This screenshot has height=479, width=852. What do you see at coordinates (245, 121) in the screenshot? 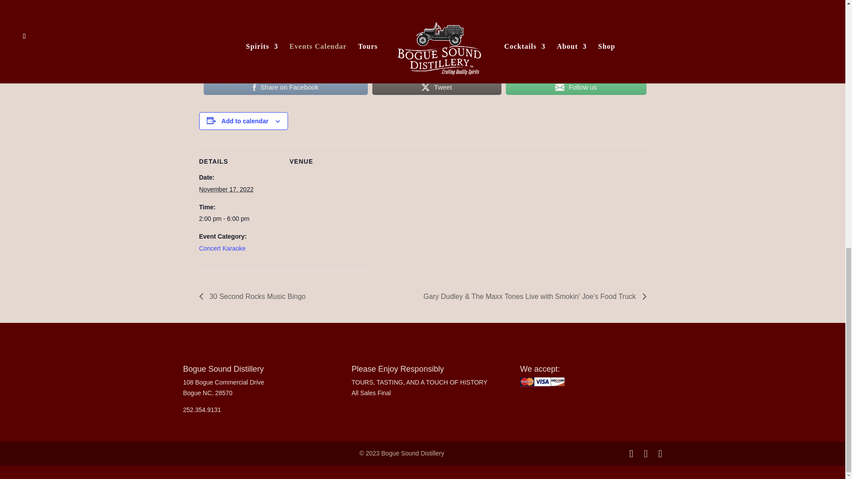
I see `Add to calendar` at bounding box center [245, 121].